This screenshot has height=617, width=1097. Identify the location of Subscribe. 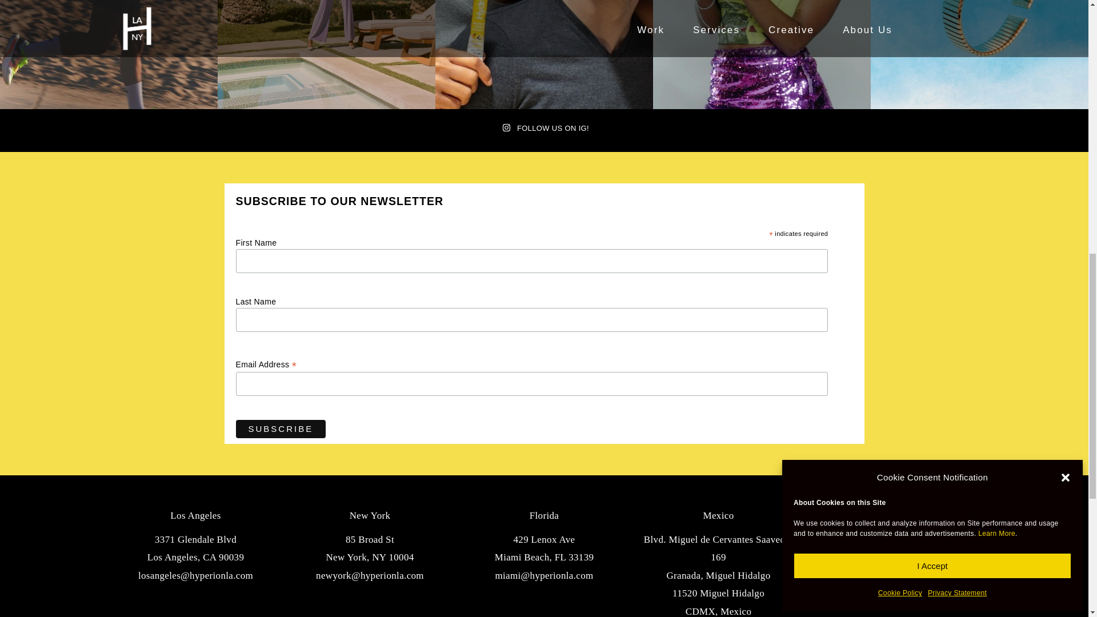
(281, 428).